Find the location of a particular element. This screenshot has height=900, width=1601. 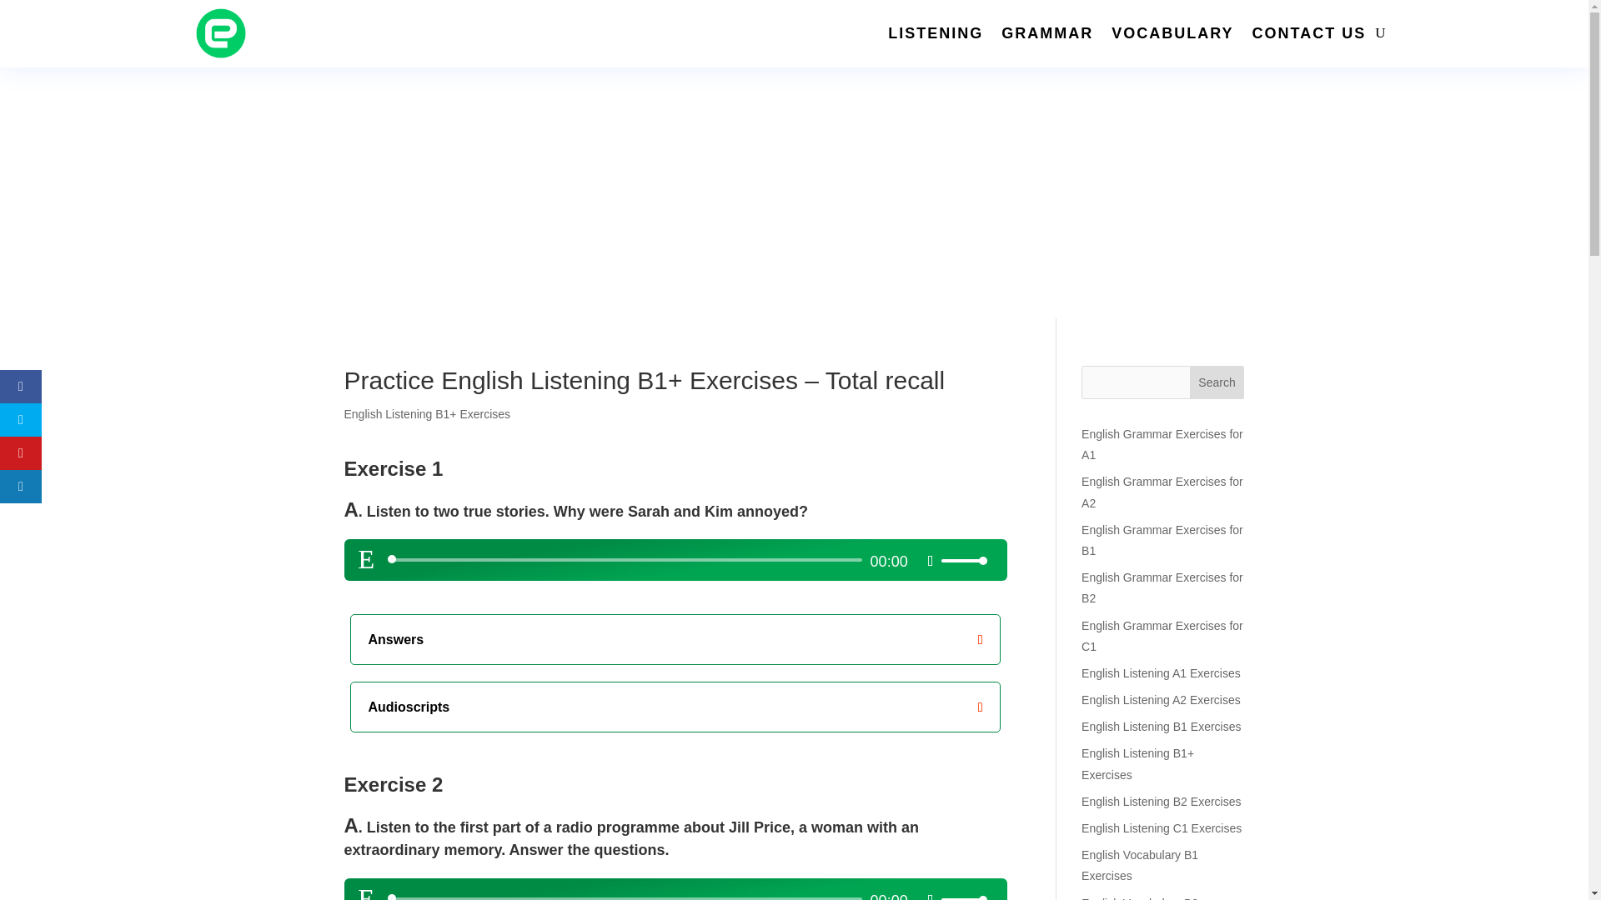

Play is located at coordinates (367, 558).